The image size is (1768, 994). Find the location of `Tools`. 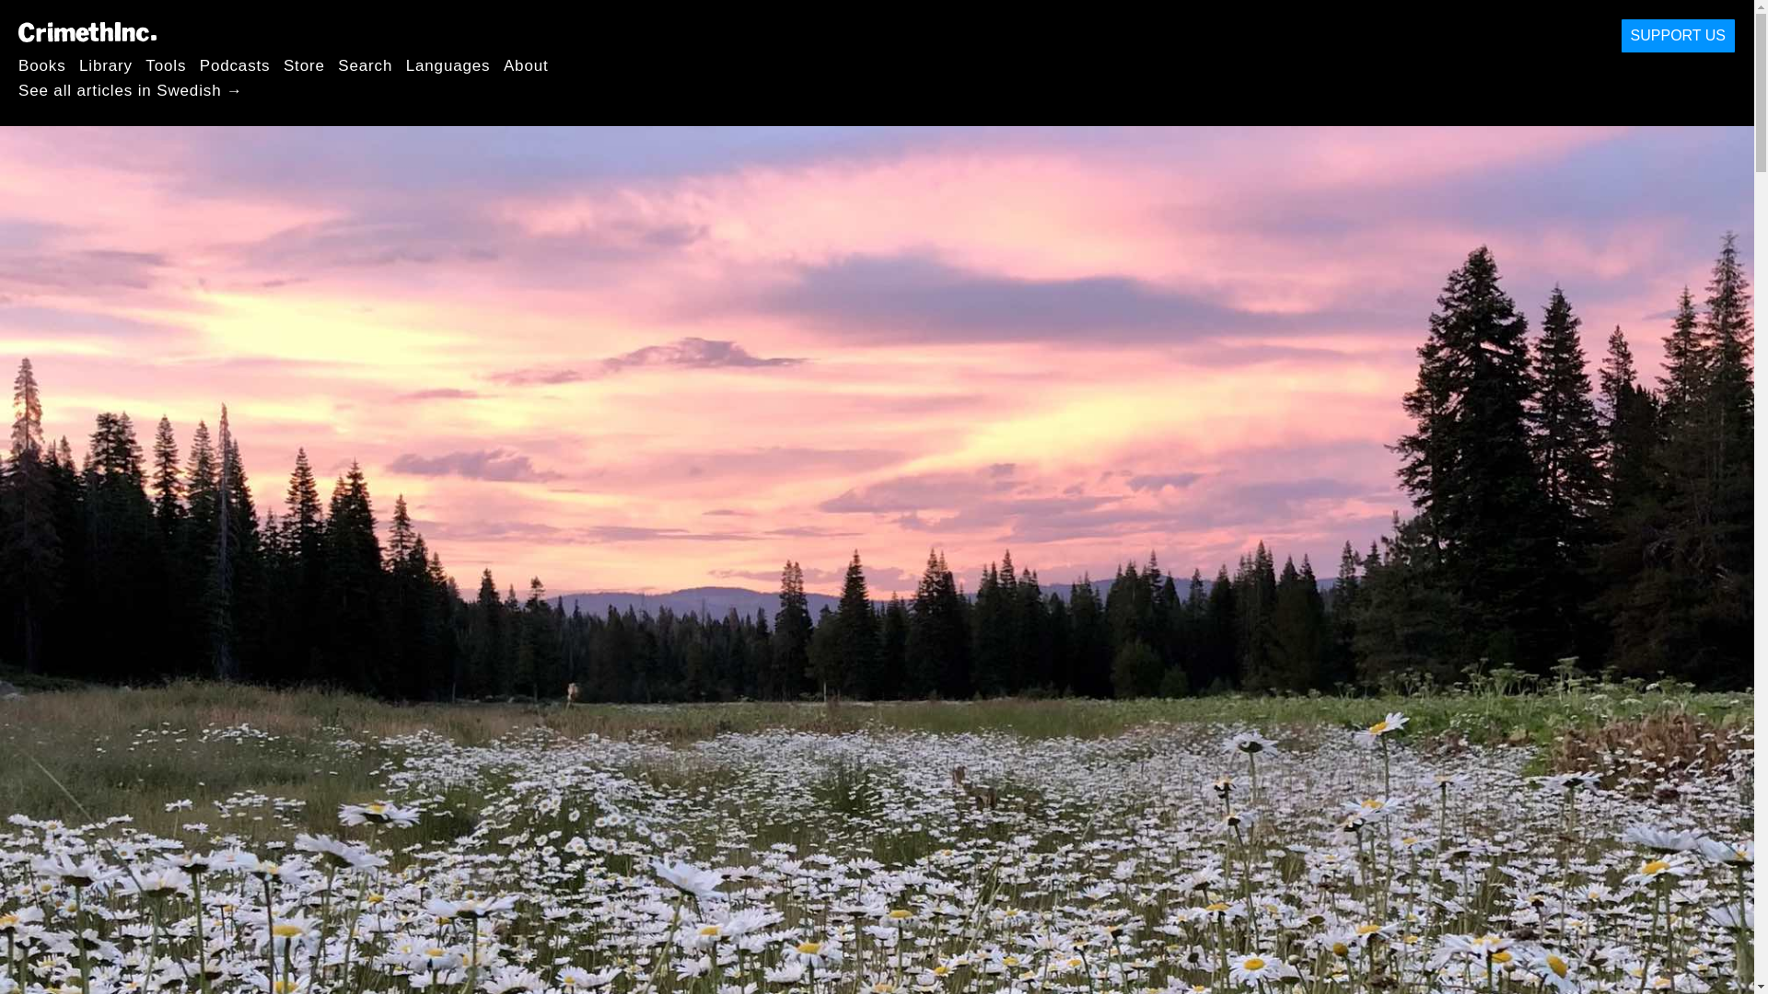

Tools is located at coordinates (165, 64).